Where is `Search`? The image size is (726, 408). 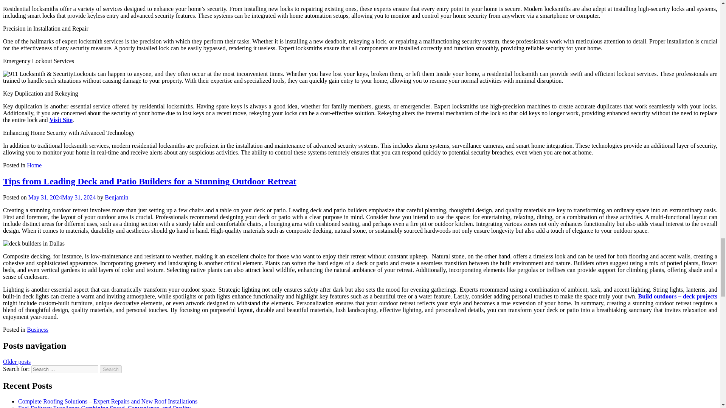 Search is located at coordinates (111, 369).